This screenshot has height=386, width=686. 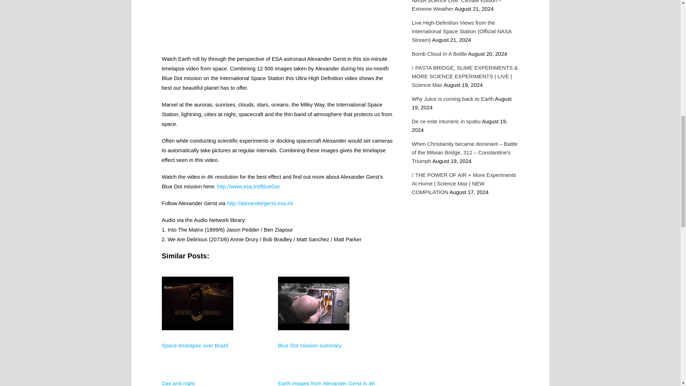 What do you see at coordinates (309, 345) in the screenshot?
I see `Blue Dot mission summary` at bounding box center [309, 345].